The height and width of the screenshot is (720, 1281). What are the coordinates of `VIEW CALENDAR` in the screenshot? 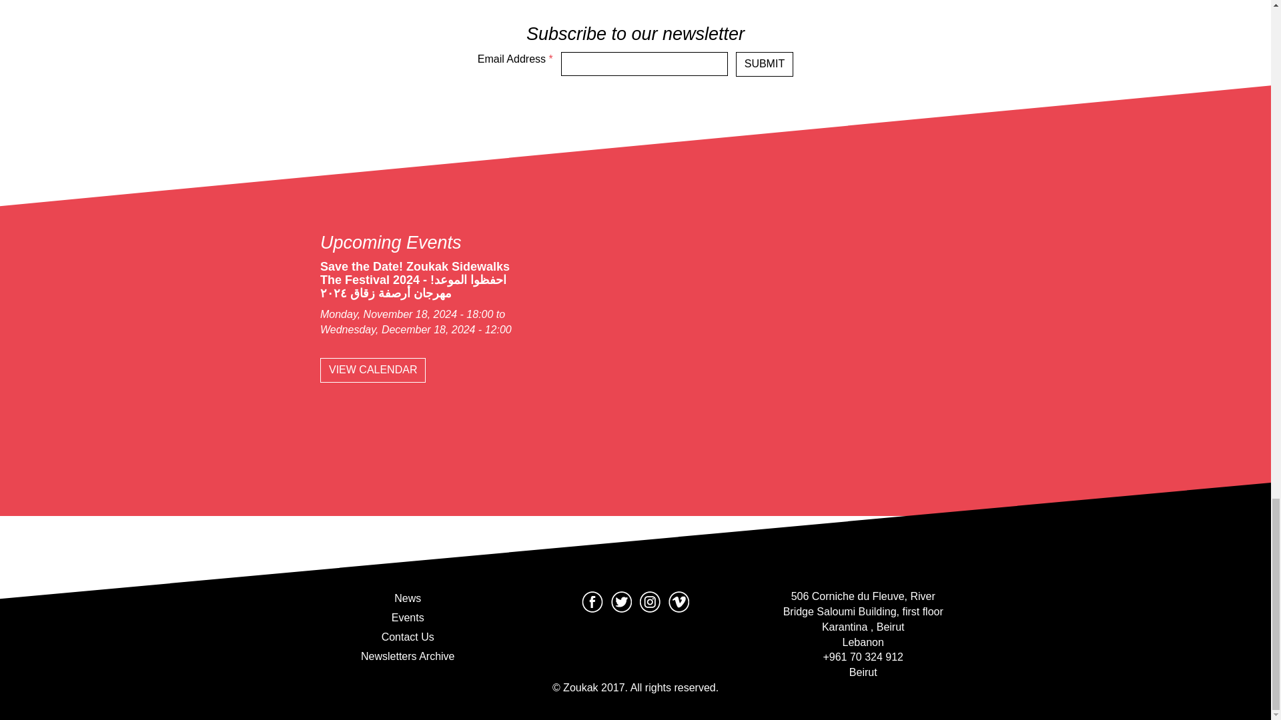 It's located at (372, 369).